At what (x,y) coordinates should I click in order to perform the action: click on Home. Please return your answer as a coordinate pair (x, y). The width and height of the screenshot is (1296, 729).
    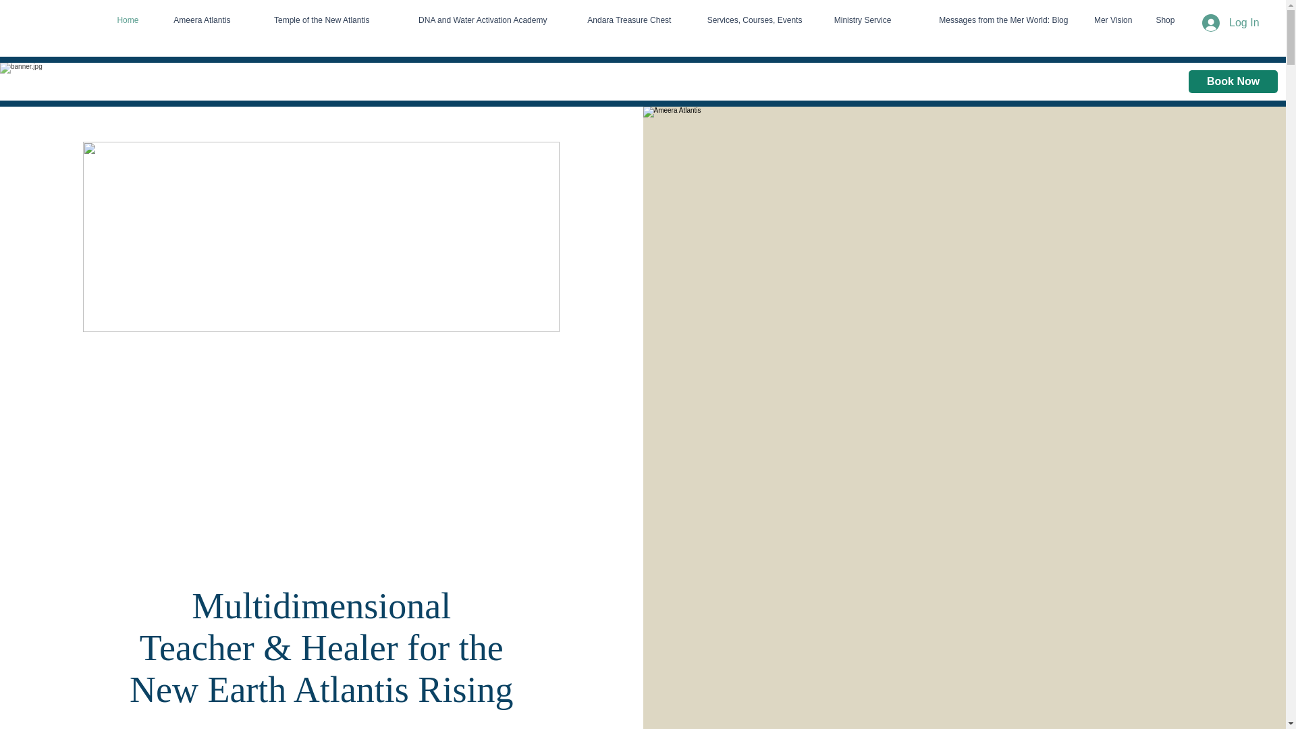
    Looking at the image, I should click on (126, 20).